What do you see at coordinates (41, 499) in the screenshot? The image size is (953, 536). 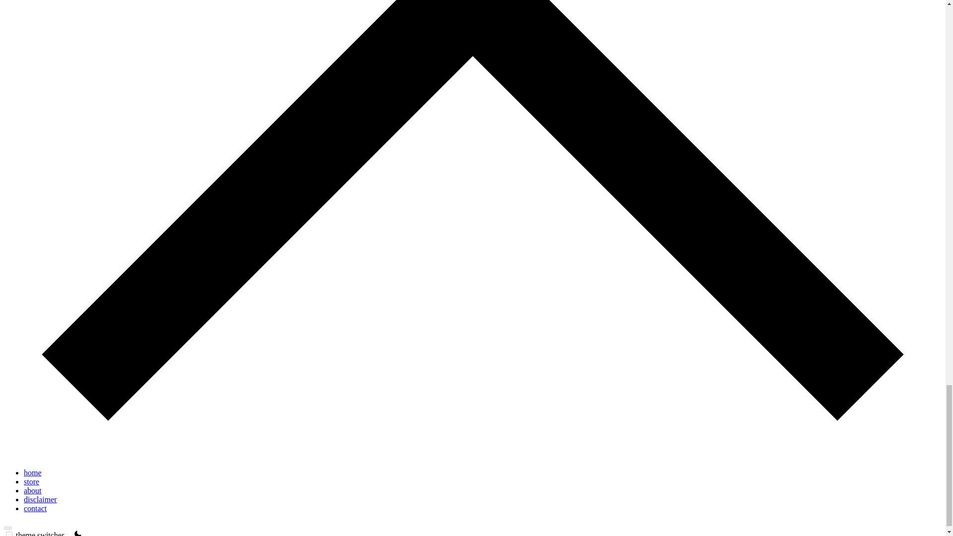 I see `disclaimer` at bounding box center [41, 499].